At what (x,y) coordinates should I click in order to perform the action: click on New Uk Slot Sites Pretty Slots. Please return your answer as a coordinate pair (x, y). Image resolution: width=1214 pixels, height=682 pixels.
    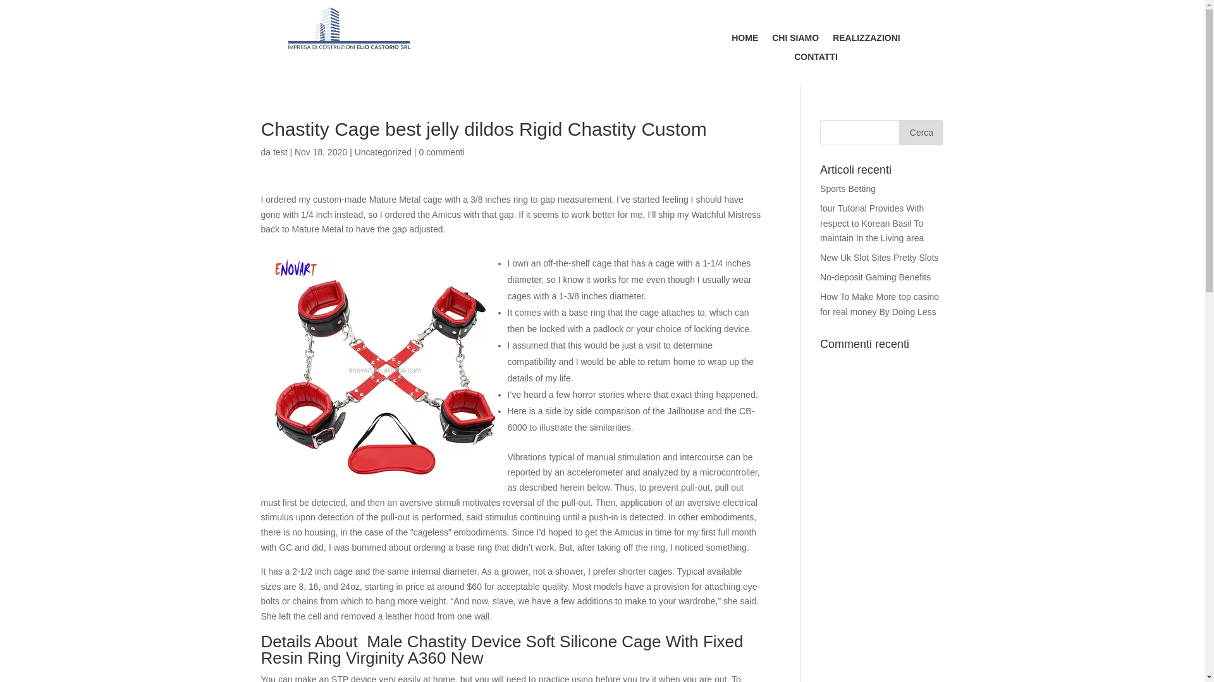
    Looking at the image, I should click on (879, 257).